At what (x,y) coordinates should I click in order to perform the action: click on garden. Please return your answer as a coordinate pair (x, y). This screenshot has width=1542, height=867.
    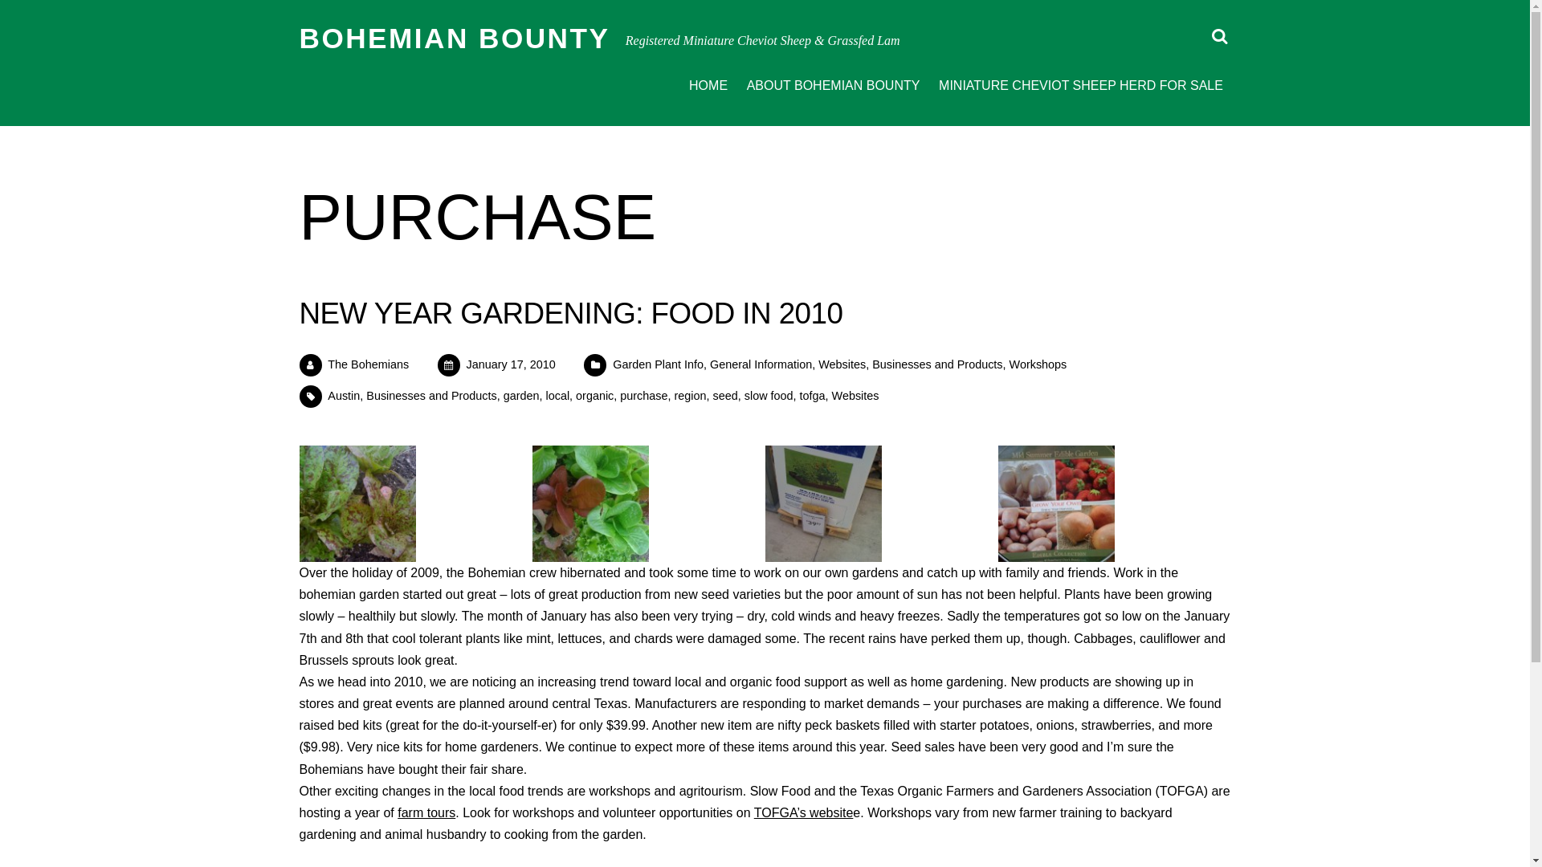
    Looking at the image, I should click on (522, 395).